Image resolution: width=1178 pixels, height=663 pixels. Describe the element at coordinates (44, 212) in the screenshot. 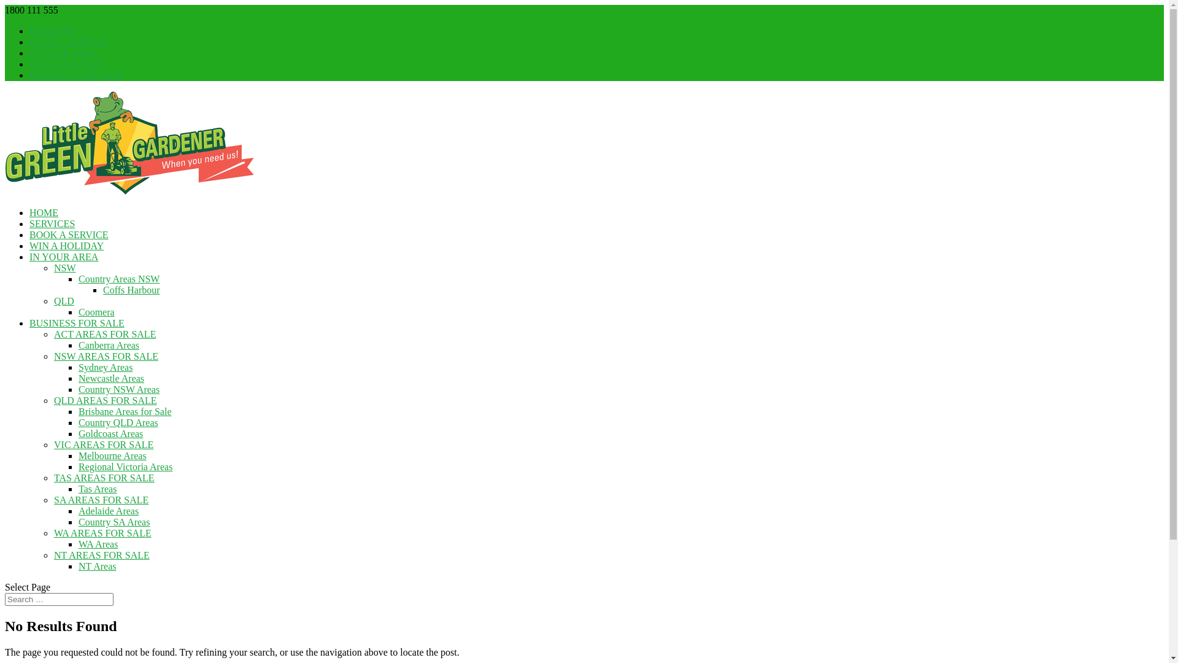

I see `HOME` at that location.